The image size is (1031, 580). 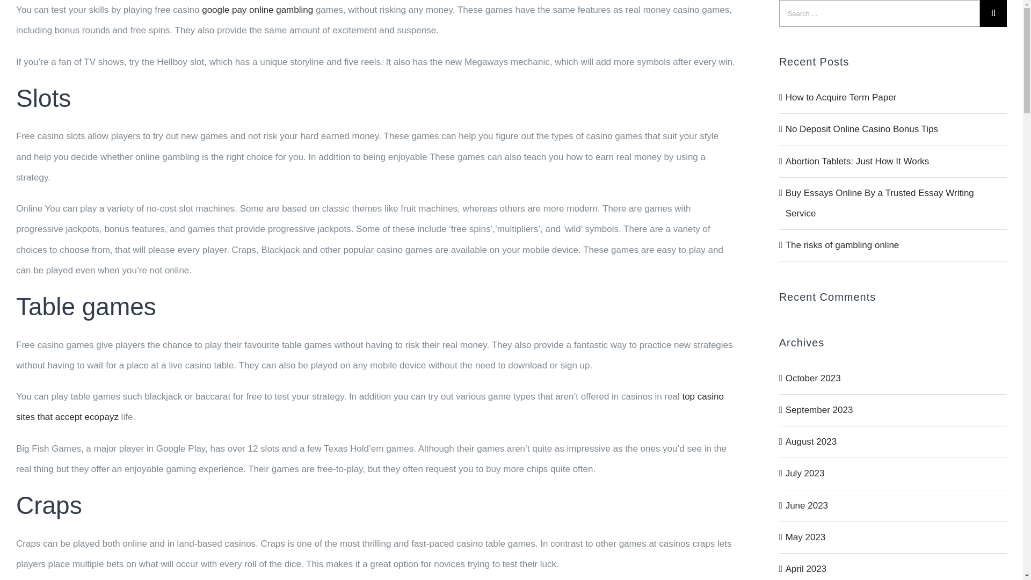 I want to click on The risks of gambling online, so click(x=842, y=245).